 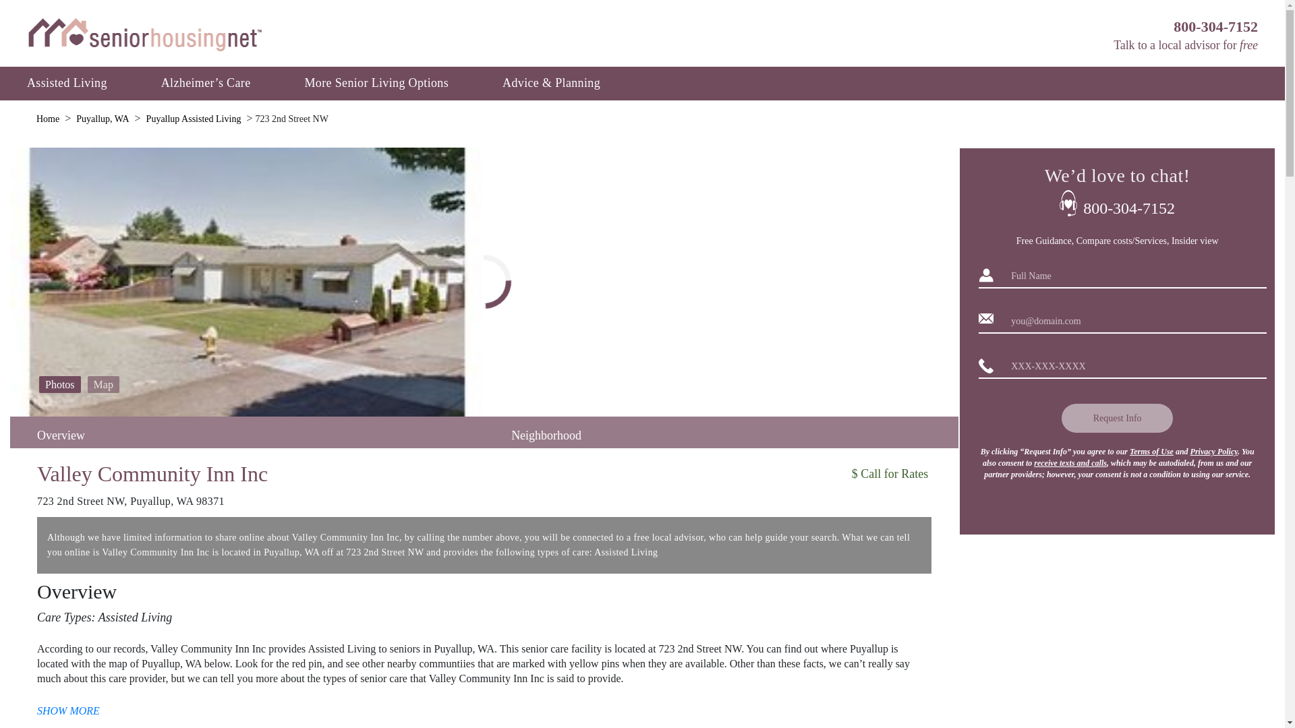 What do you see at coordinates (484, 710) in the screenshot?
I see `SHOW MORE` at bounding box center [484, 710].